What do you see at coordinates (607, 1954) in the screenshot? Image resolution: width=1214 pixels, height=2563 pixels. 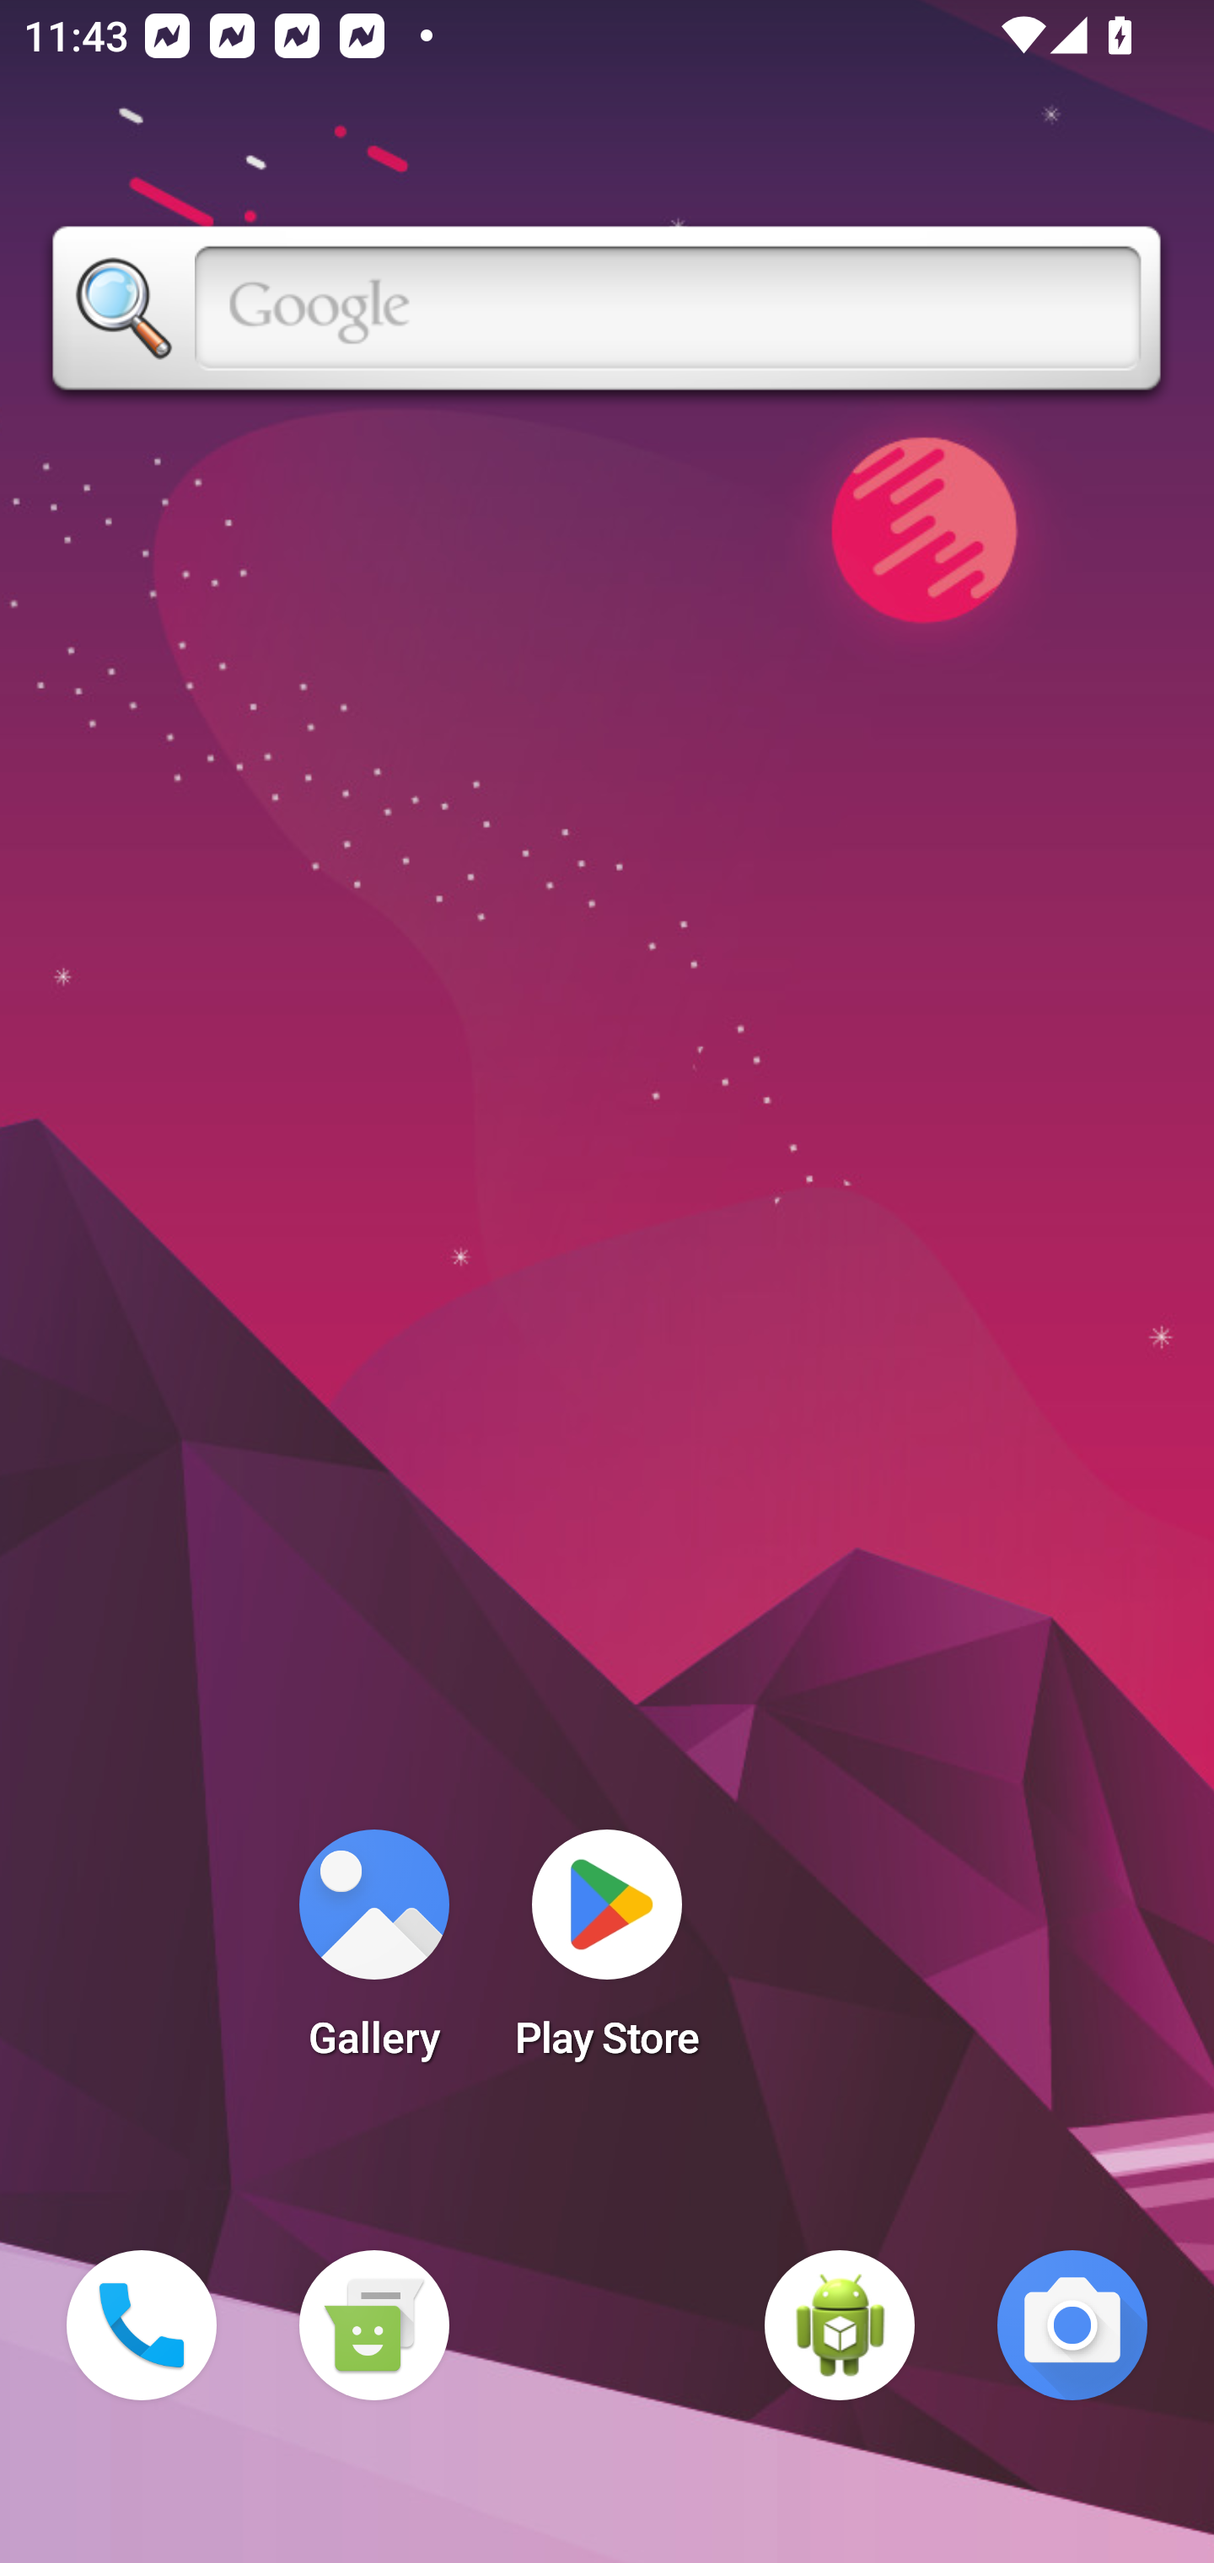 I see `Play Store` at bounding box center [607, 1954].